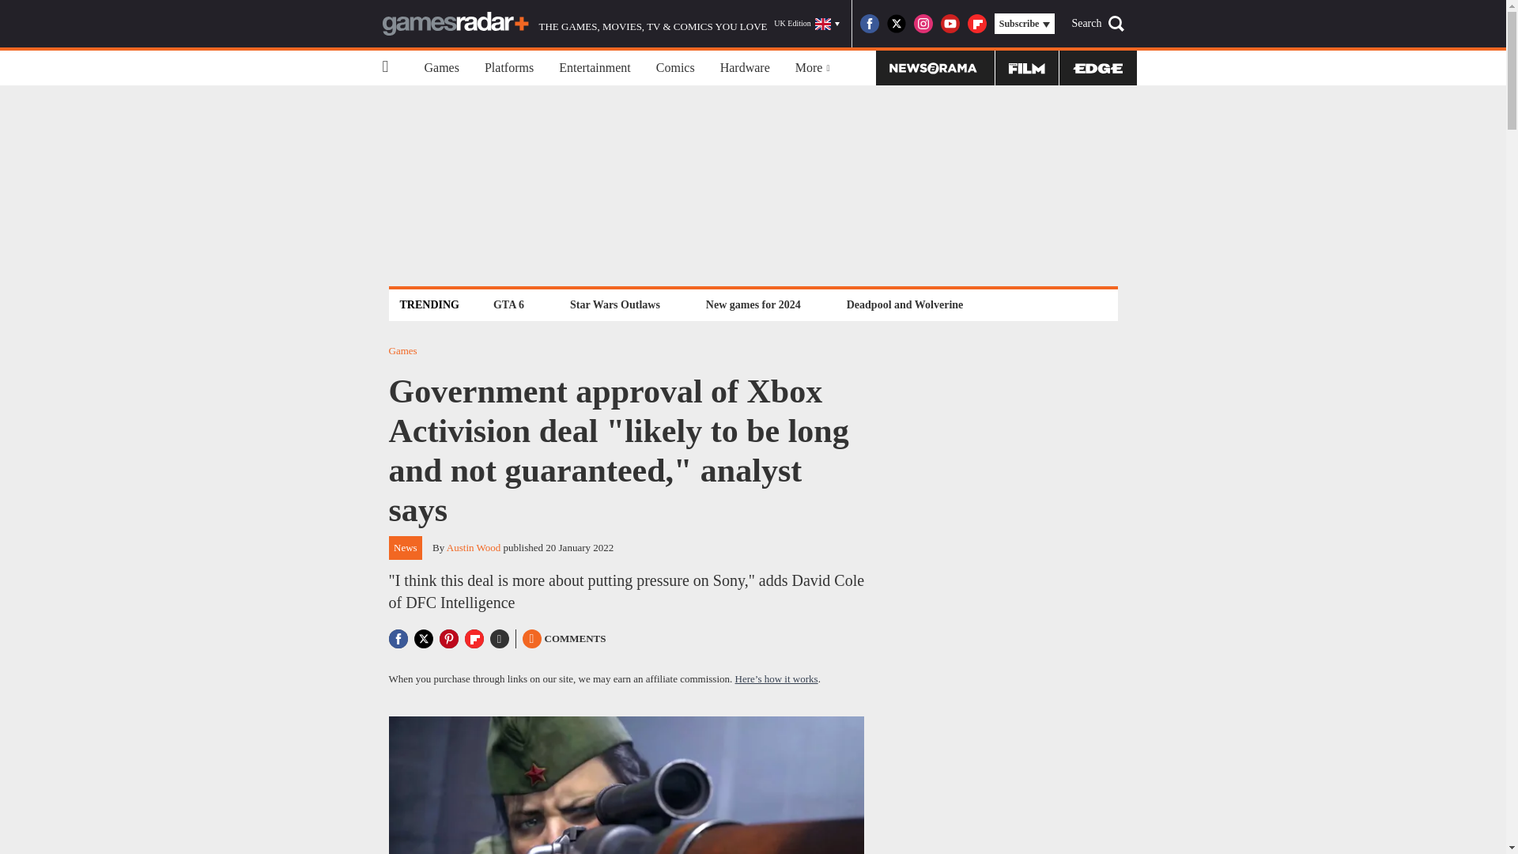  Describe the element at coordinates (509, 68) in the screenshot. I see `Platforms` at that location.